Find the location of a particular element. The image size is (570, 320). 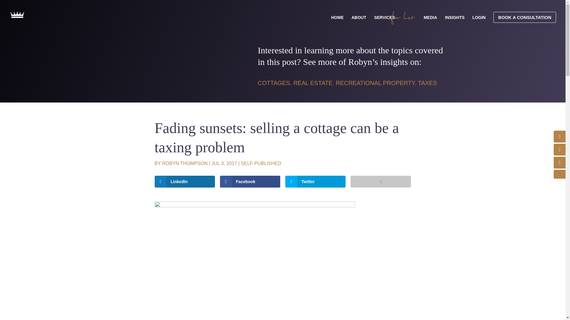

REAL ESTATE is located at coordinates (313, 83).